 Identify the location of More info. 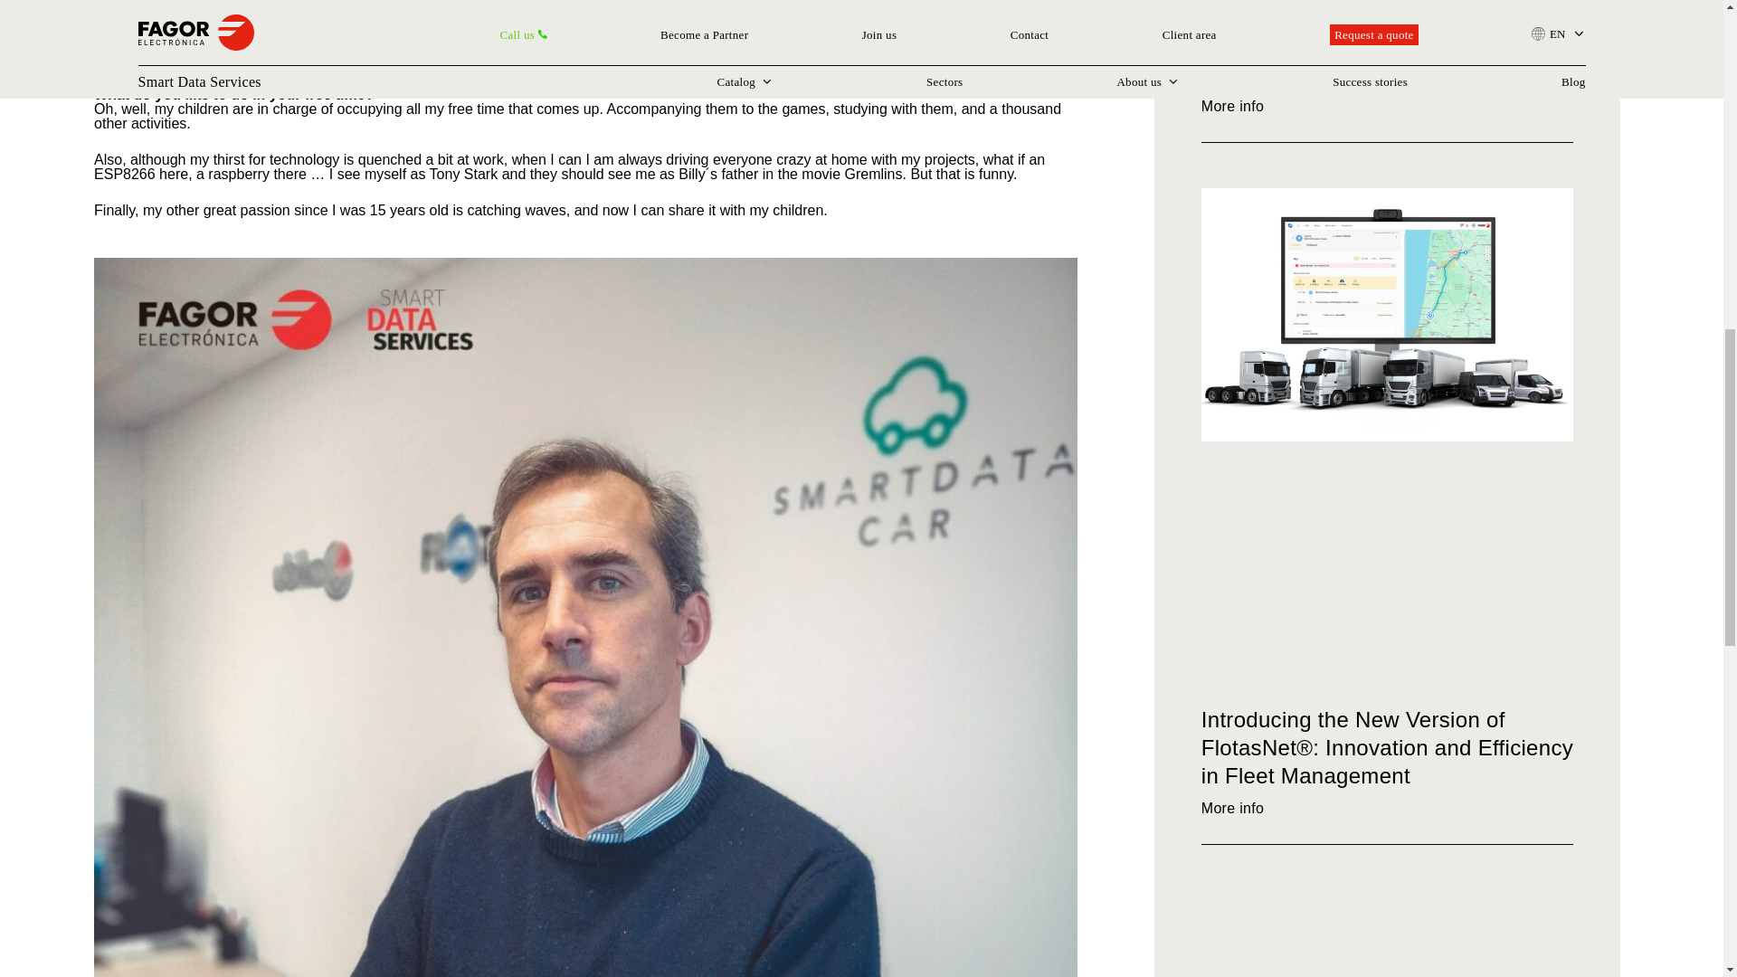
(1244, 807).